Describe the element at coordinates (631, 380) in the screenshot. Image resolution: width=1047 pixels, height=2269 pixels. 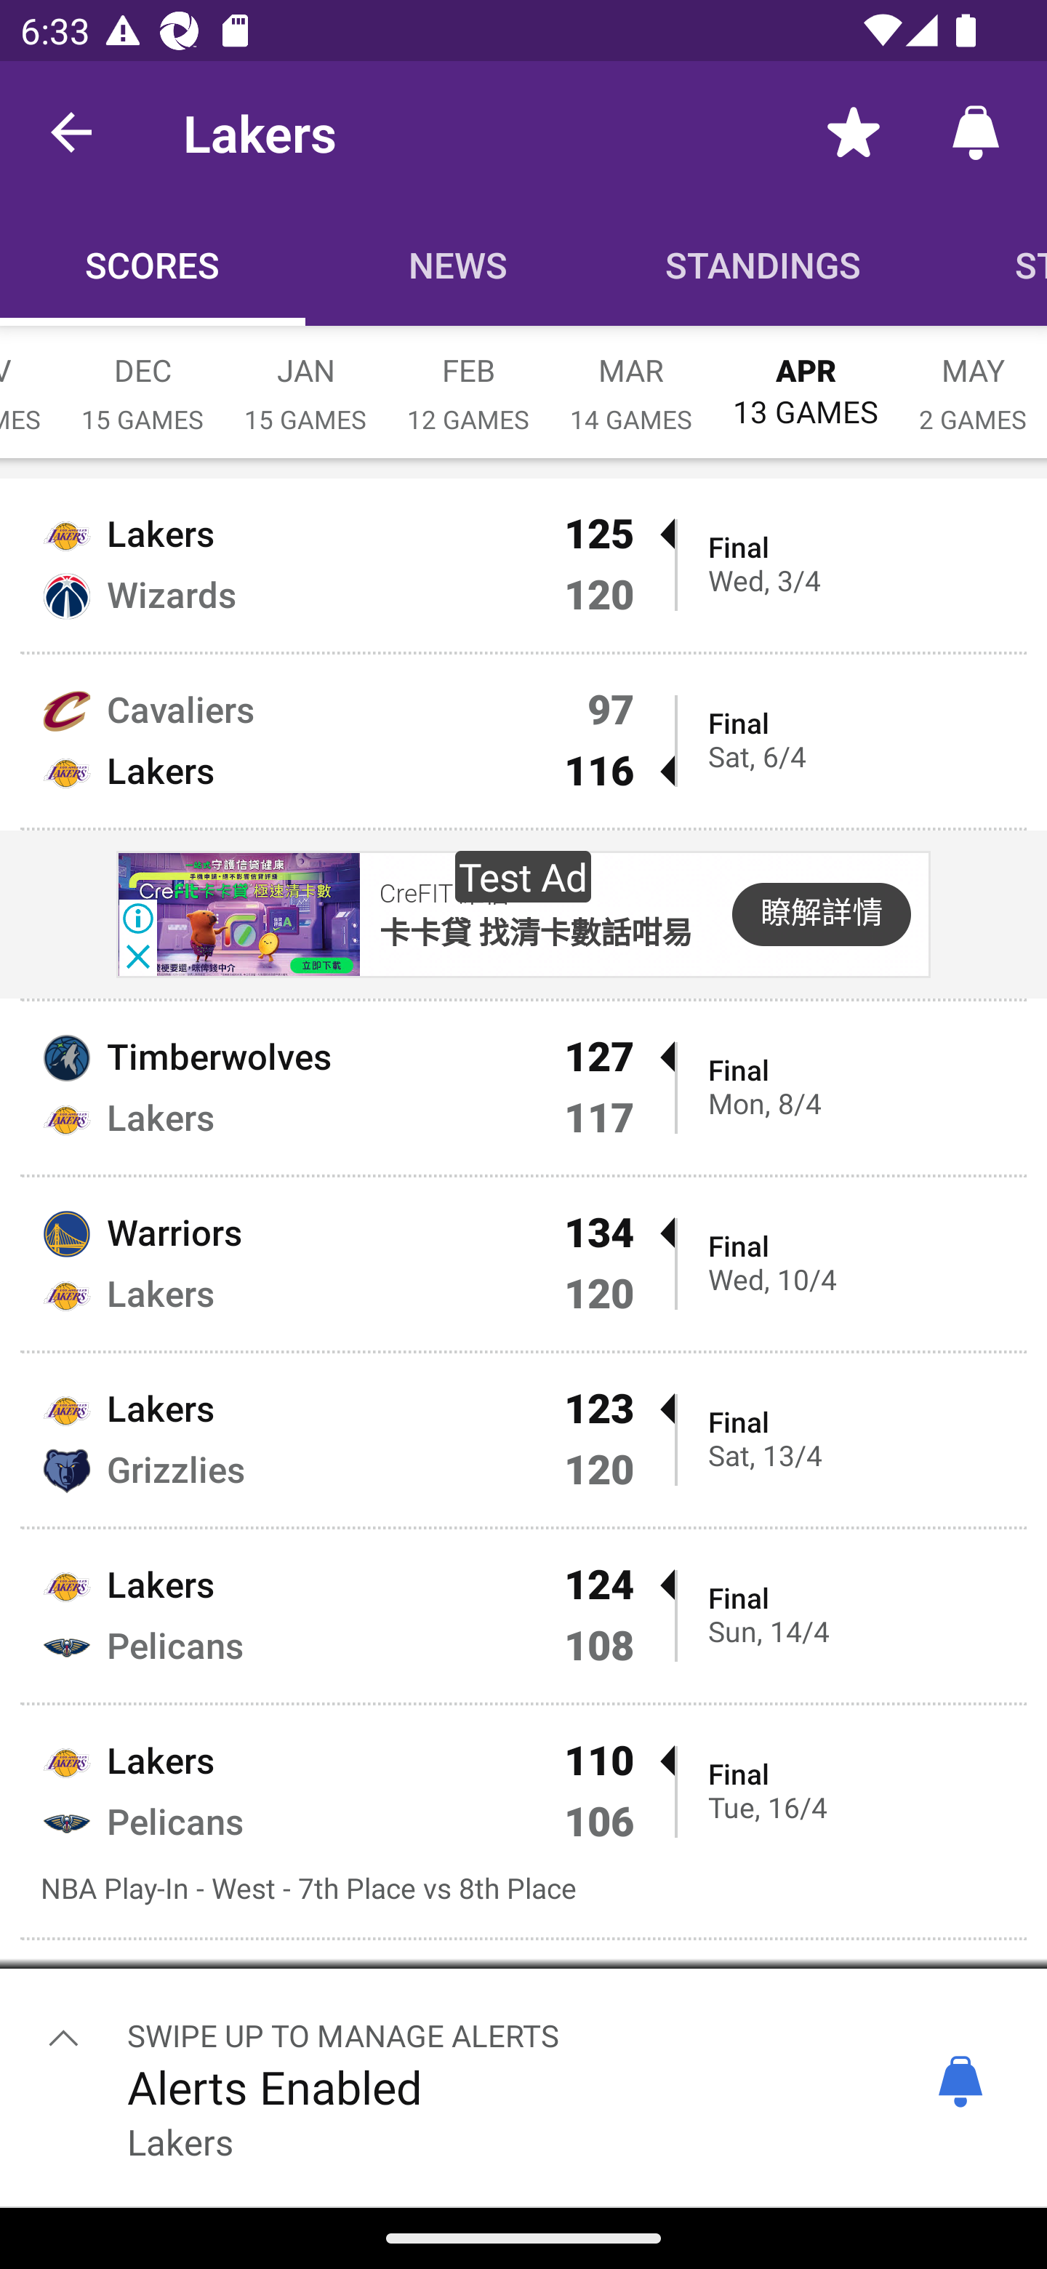
I see `MAR 14 GAMES` at that location.